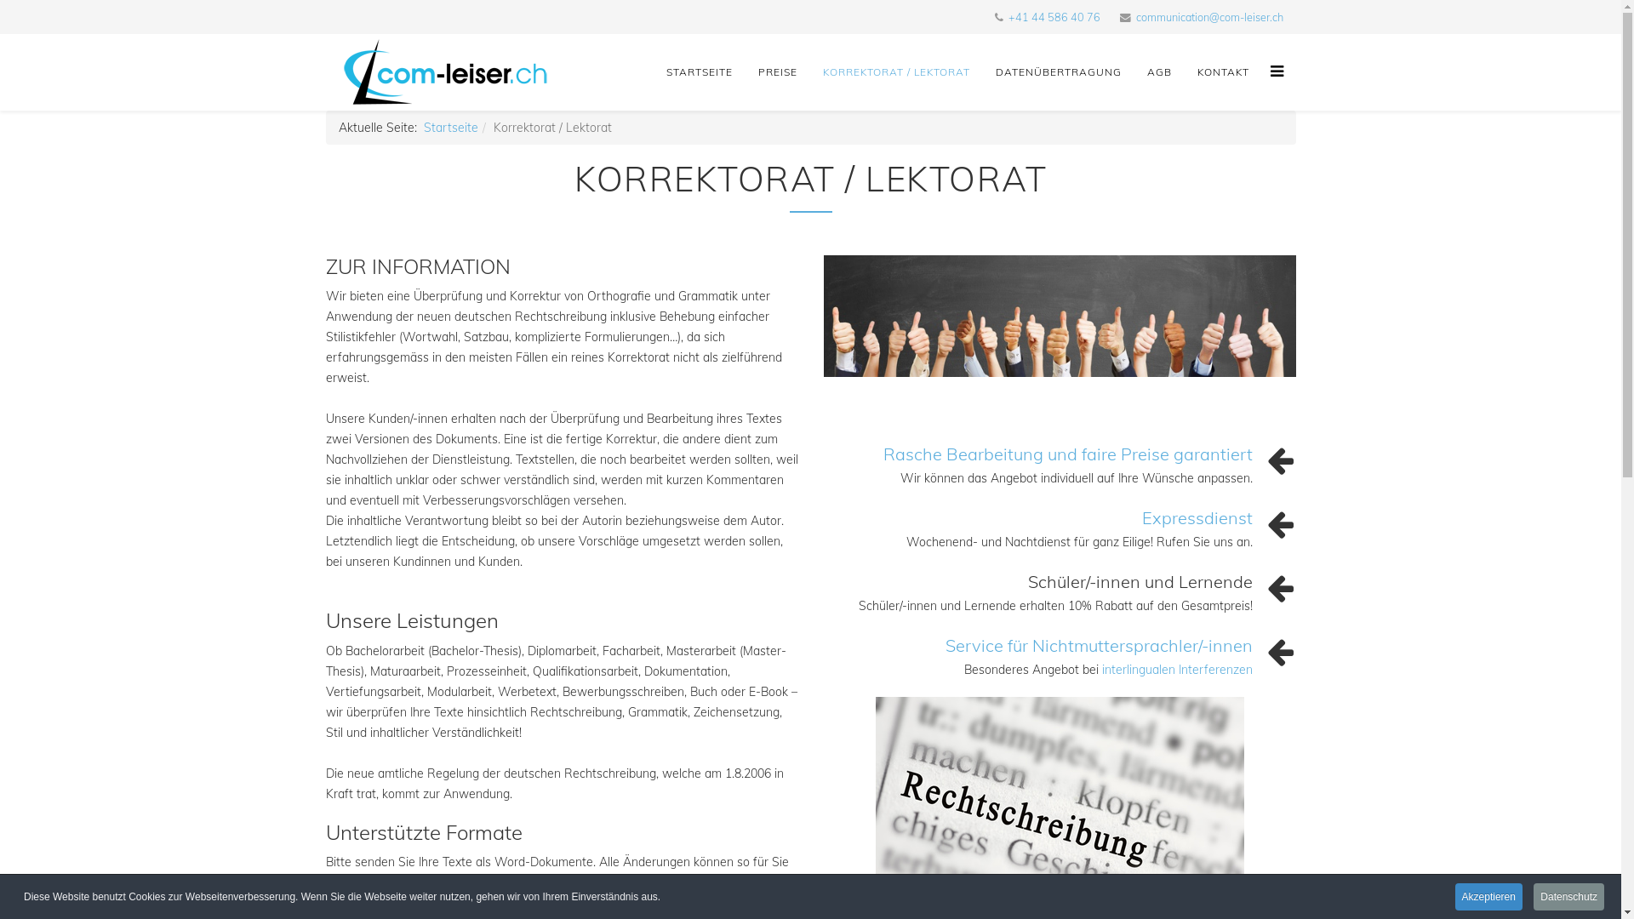 This screenshot has width=1634, height=919. Describe the element at coordinates (1054, 17) in the screenshot. I see `+41 44 586 40 76` at that location.